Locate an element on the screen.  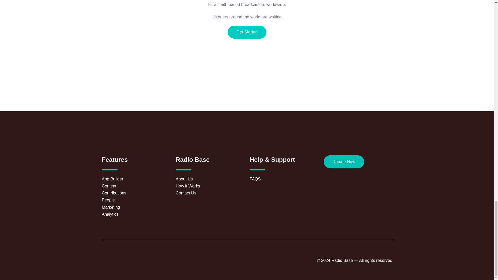
FAQS is located at coordinates (284, 179).